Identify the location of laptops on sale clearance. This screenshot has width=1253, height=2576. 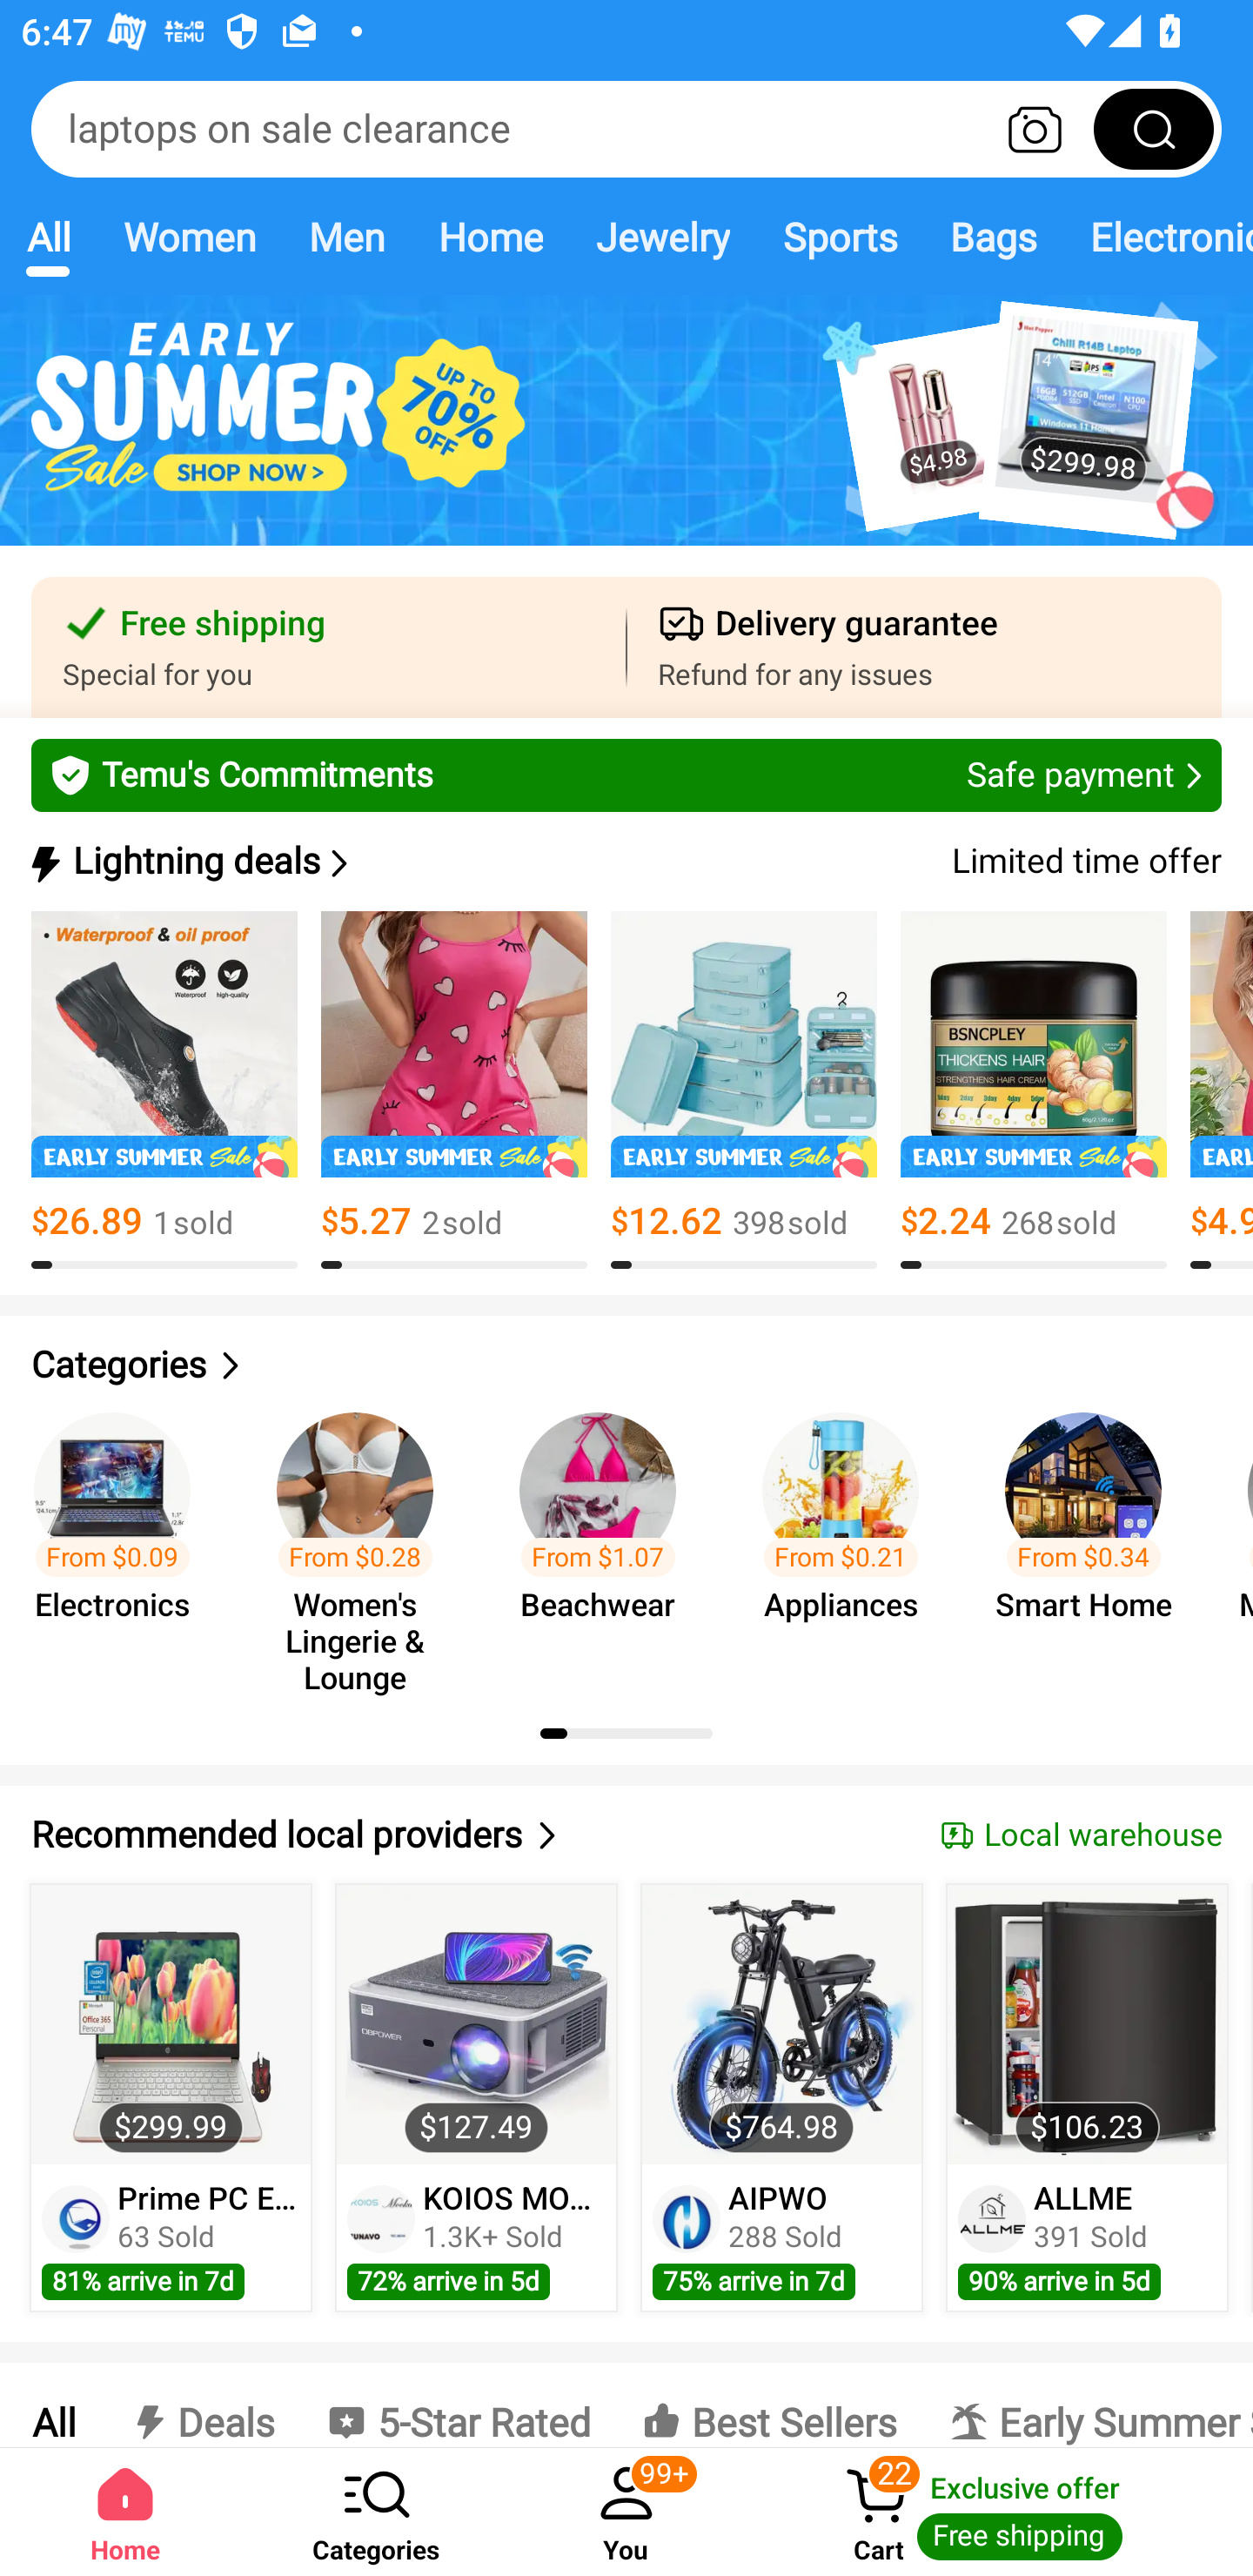
(626, 129).